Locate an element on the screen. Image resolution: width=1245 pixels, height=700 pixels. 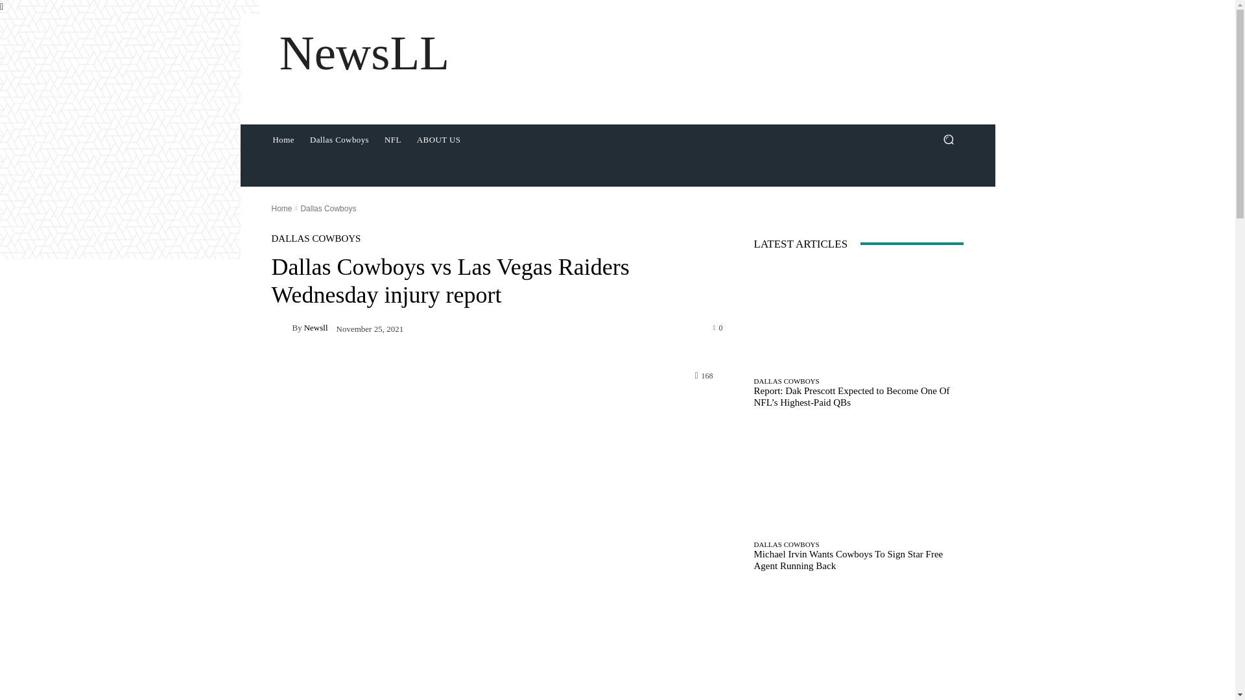
Dallas Cowboys is located at coordinates (328, 208).